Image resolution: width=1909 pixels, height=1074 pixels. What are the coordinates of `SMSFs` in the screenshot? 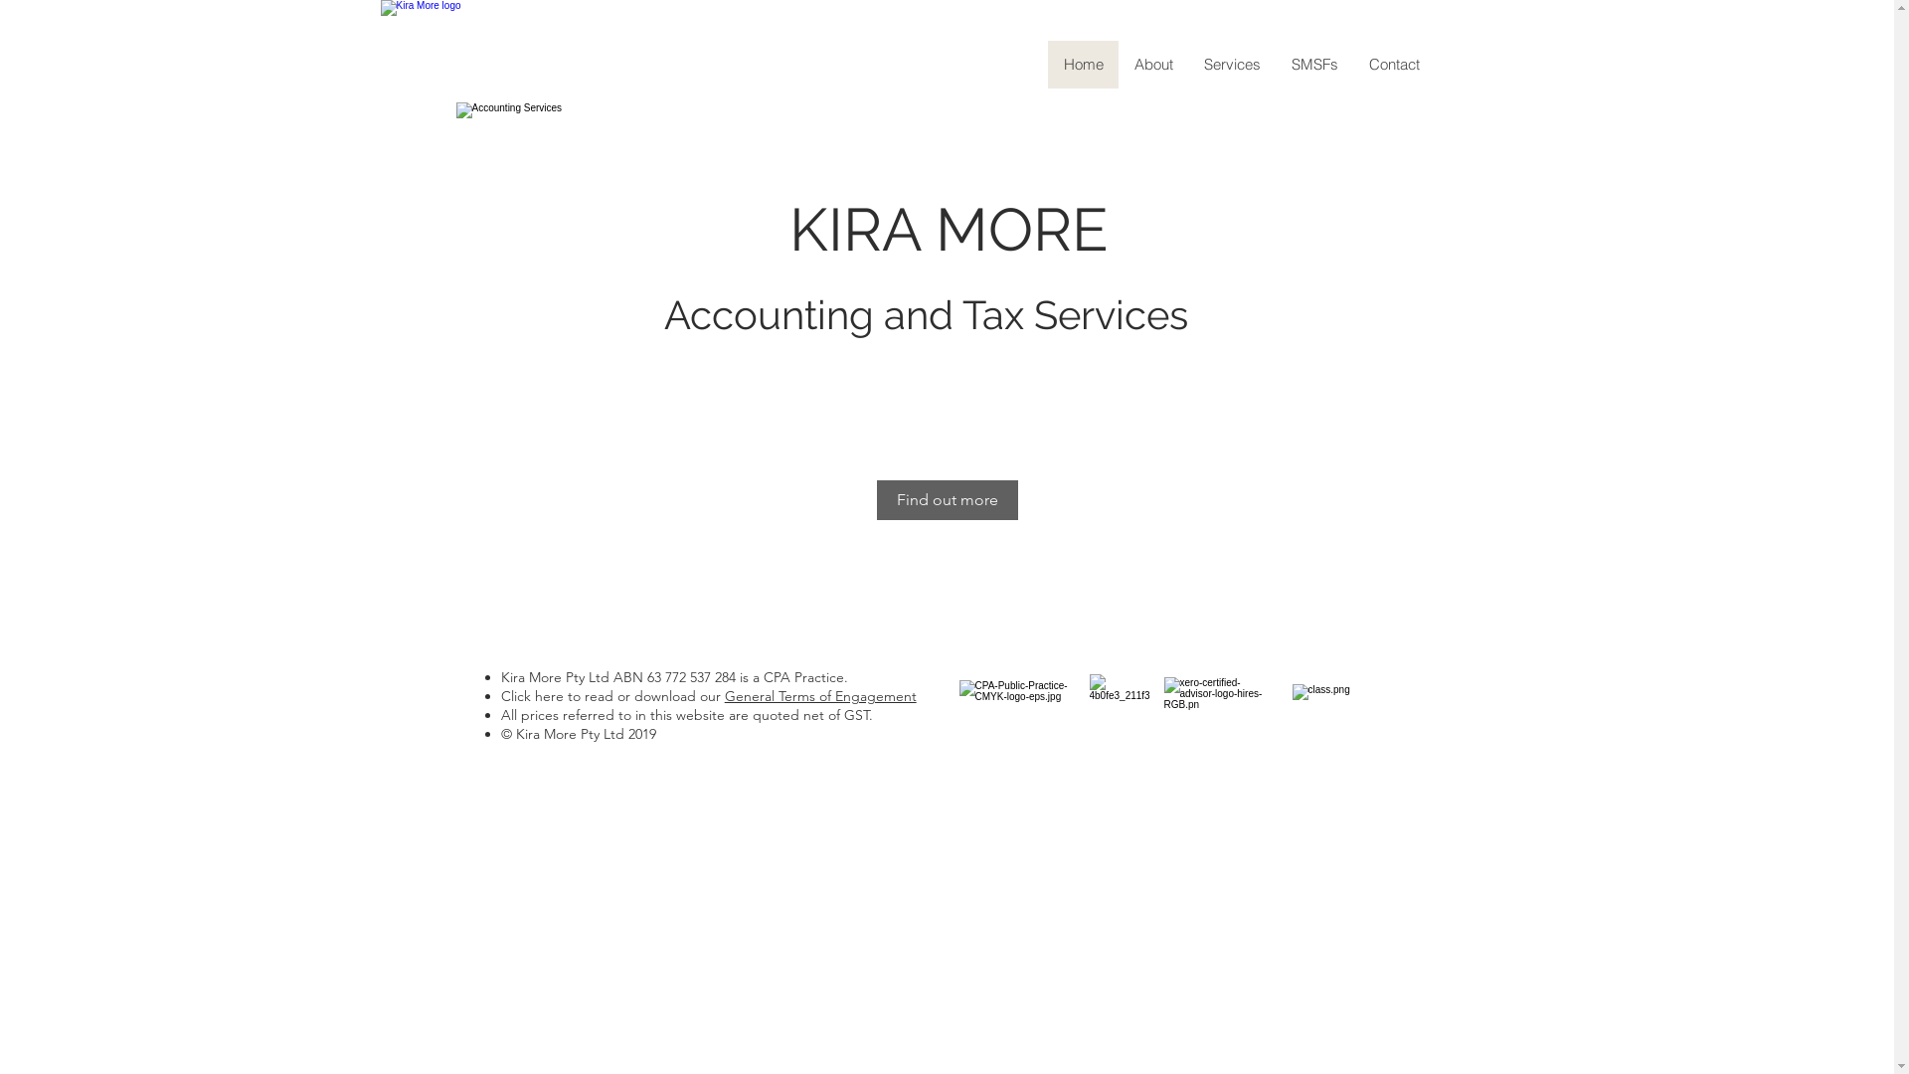 It's located at (1313, 65).